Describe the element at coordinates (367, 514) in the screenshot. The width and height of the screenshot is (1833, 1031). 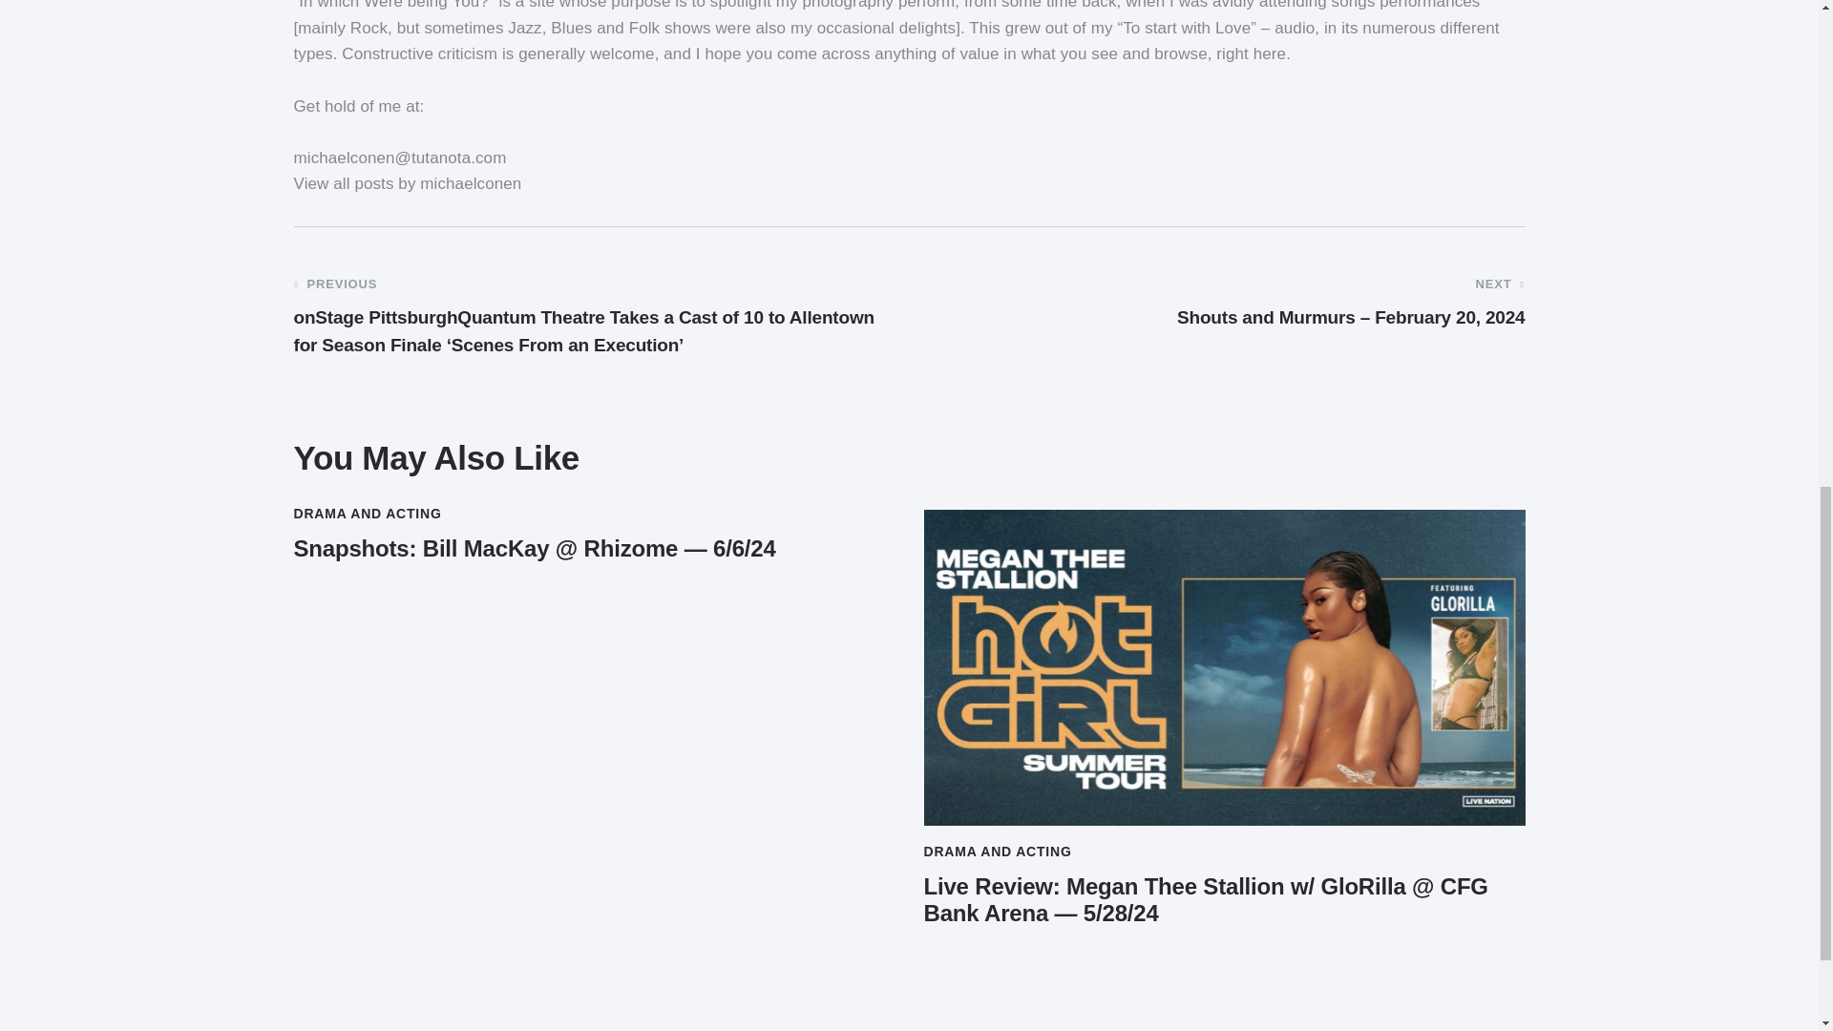
I see `DRAMA AND ACTING` at that location.